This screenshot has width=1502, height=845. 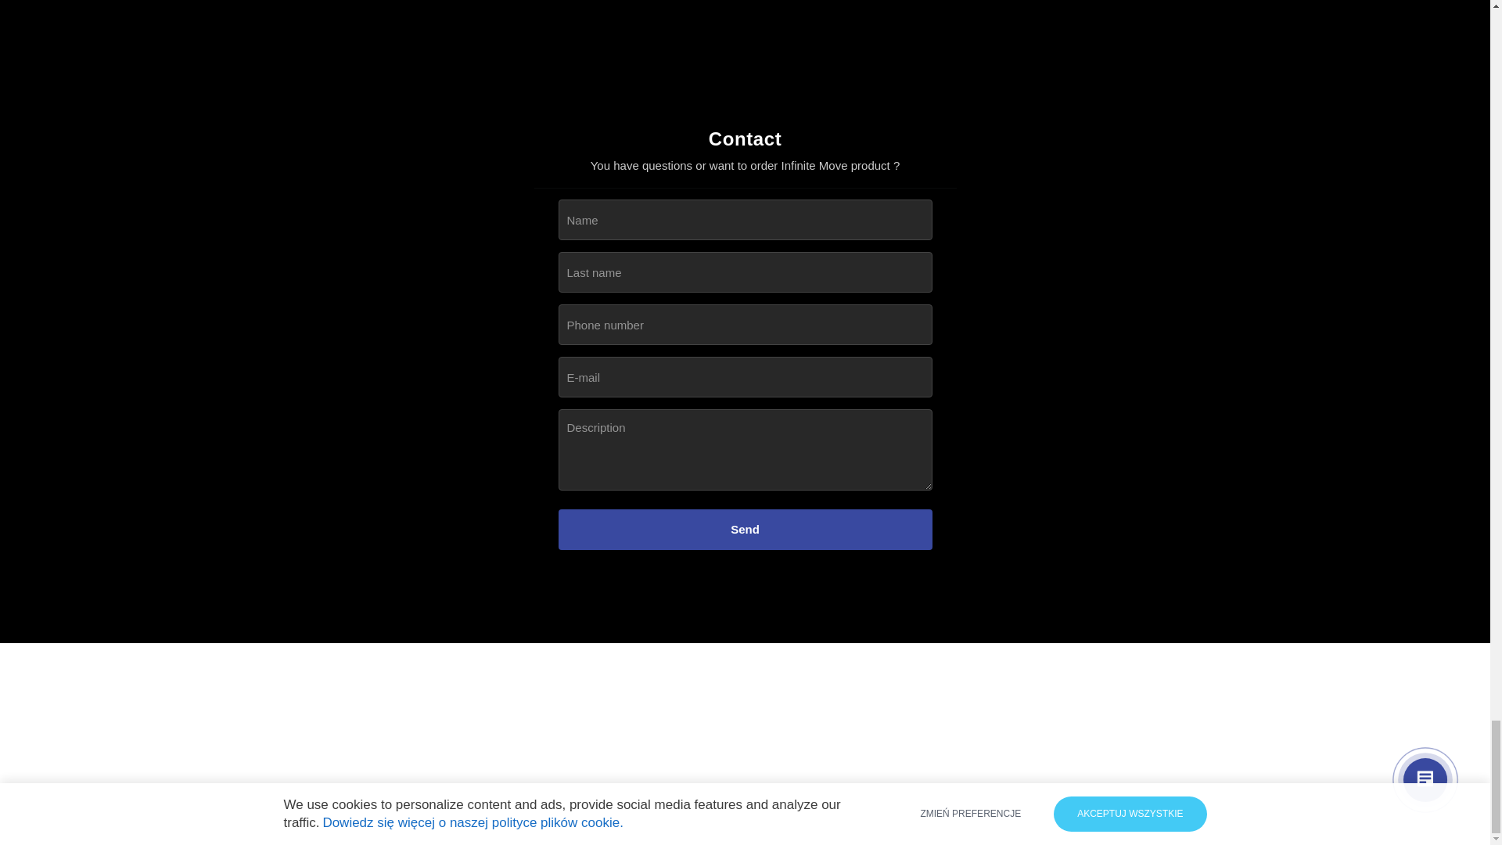 What do you see at coordinates (746, 530) in the screenshot?
I see `Send` at bounding box center [746, 530].